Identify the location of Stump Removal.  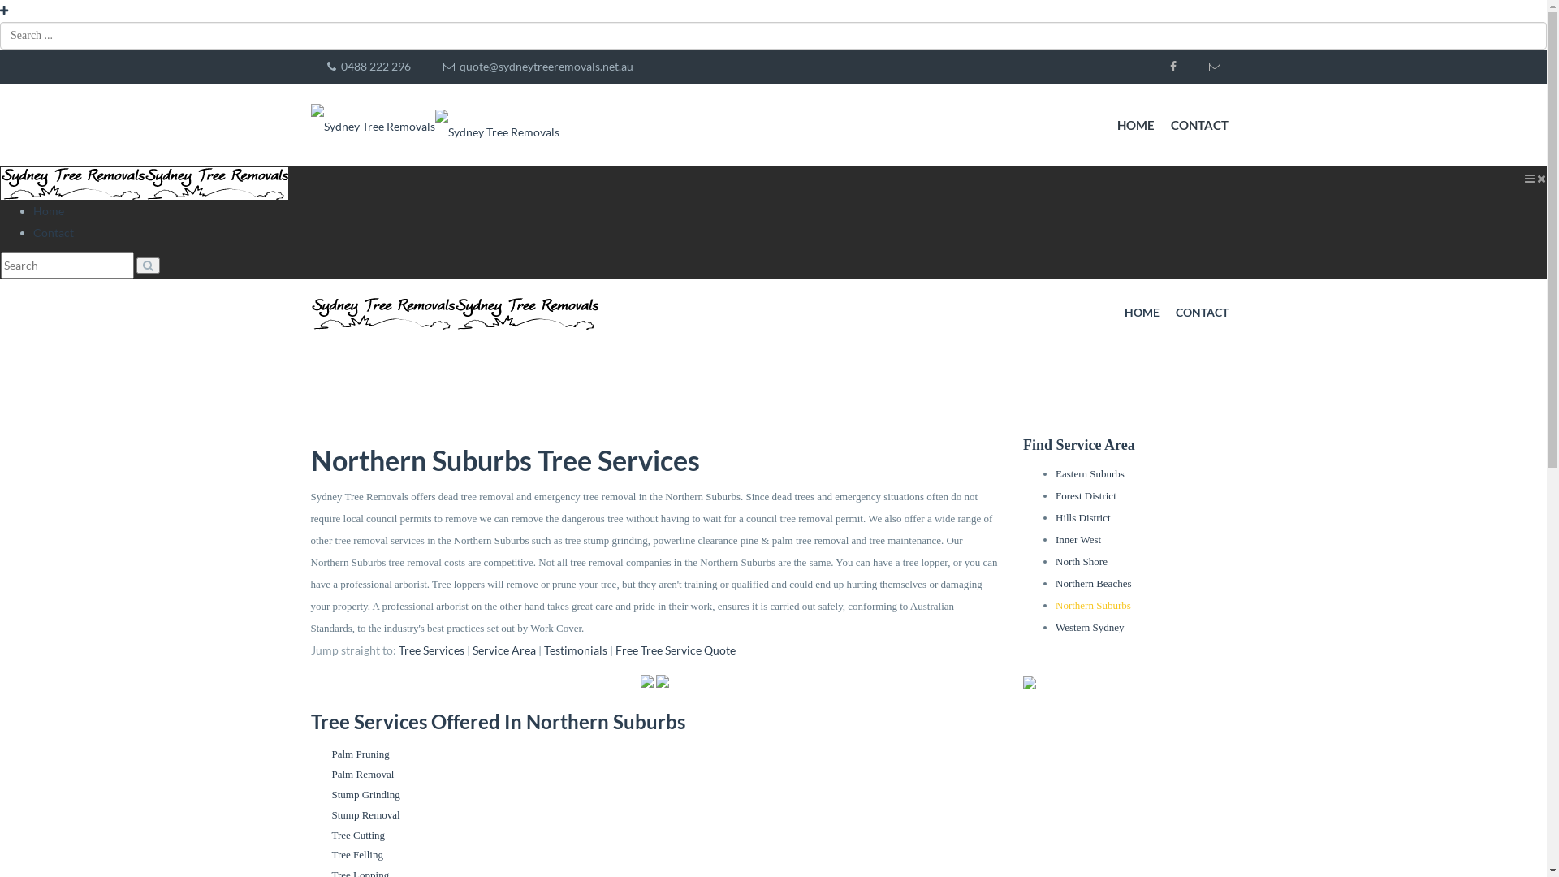
(365, 815).